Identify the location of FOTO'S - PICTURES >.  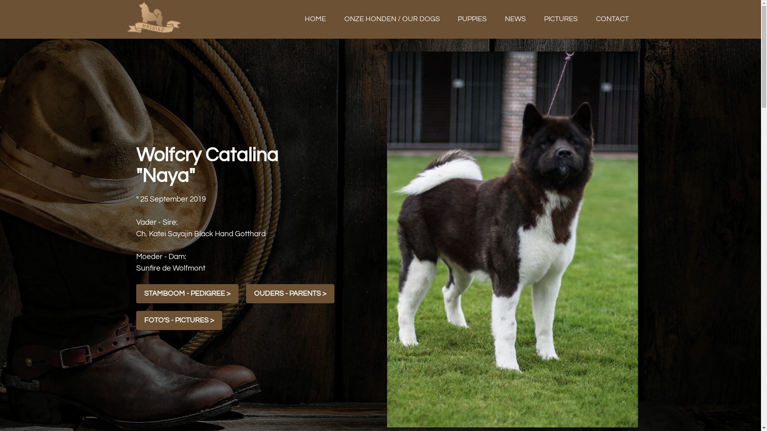
(179, 320).